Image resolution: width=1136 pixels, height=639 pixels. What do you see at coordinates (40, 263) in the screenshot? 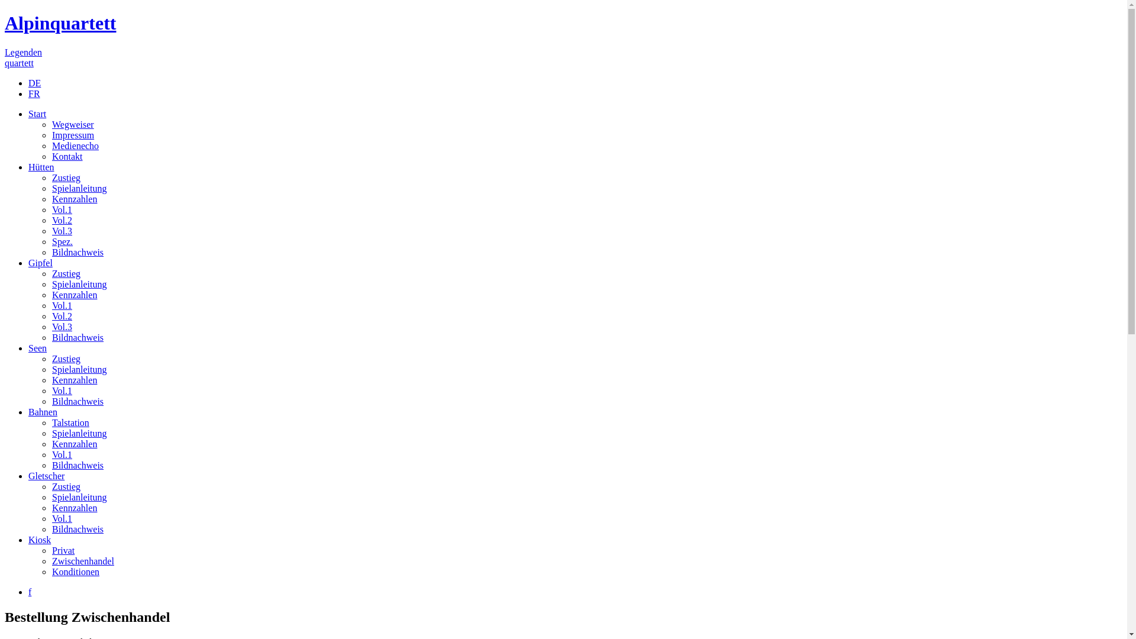
I see `Gipfel` at bounding box center [40, 263].